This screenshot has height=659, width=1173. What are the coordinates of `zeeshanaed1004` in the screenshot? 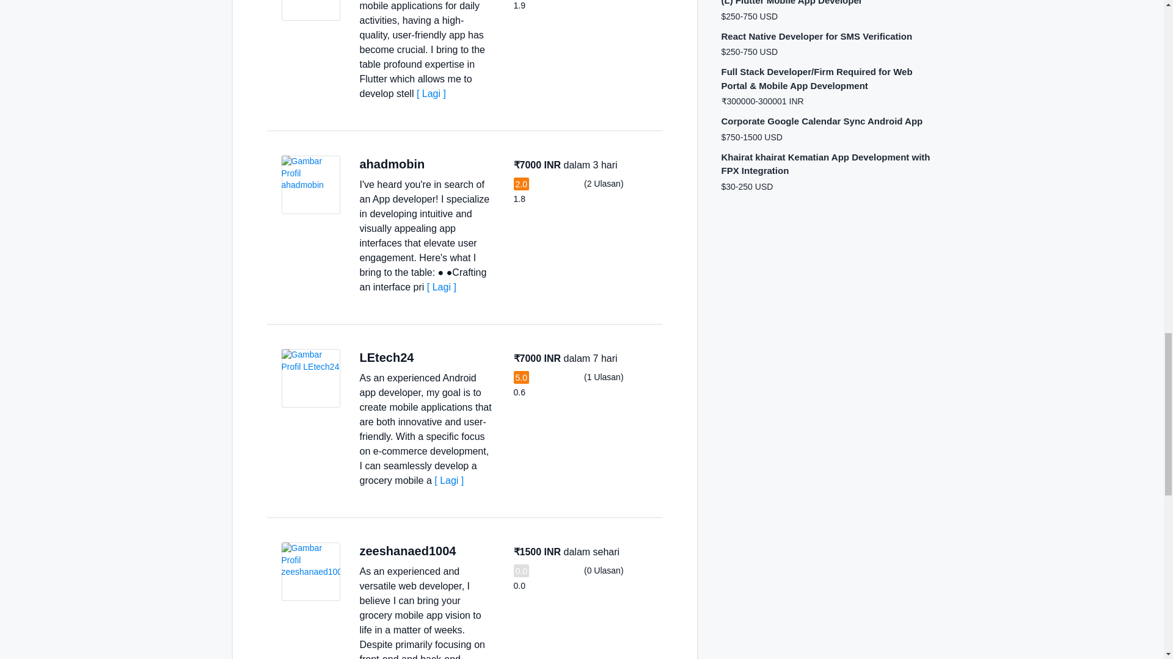 It's located at (407, 550).